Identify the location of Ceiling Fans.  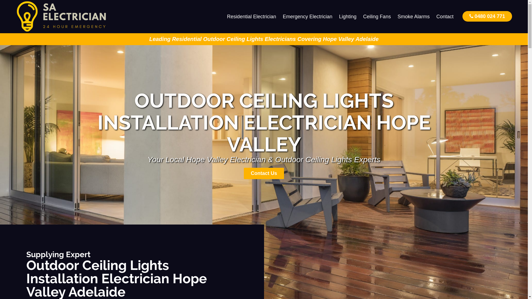
(377, 17).